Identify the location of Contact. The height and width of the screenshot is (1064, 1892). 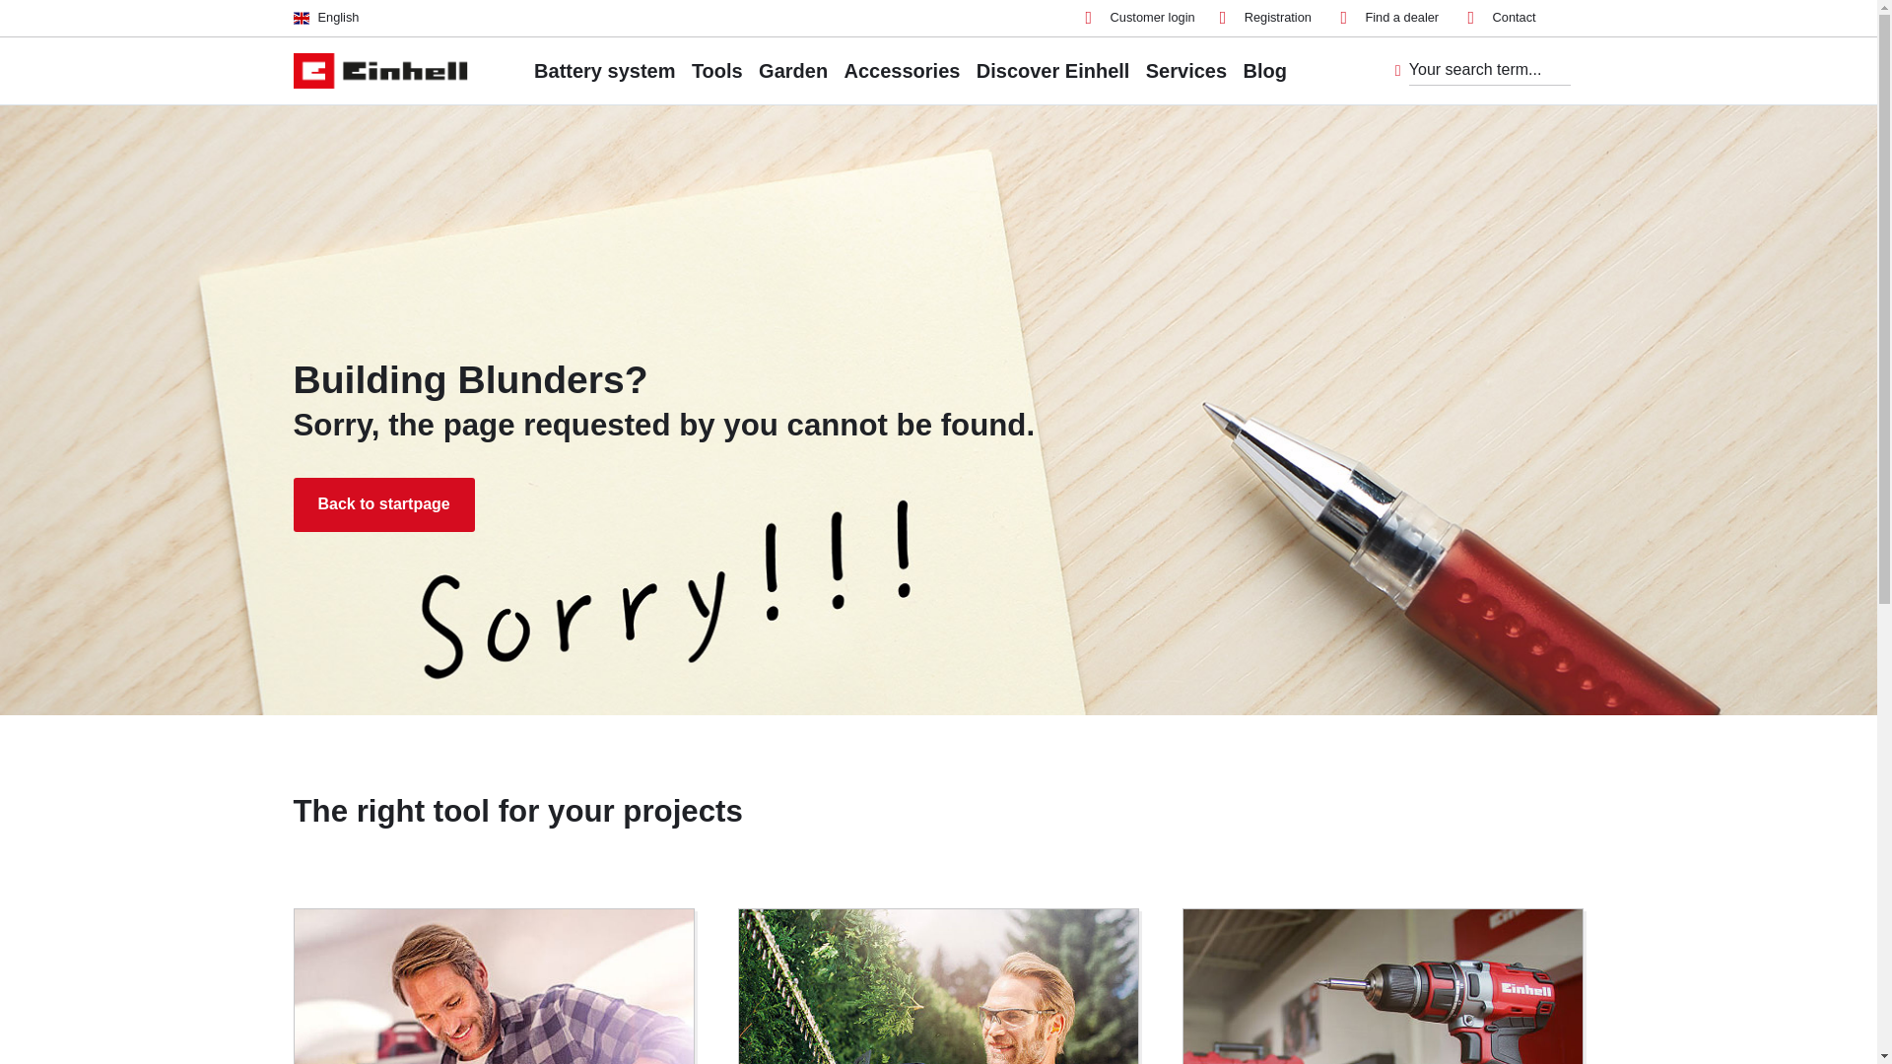
(1502, 18).